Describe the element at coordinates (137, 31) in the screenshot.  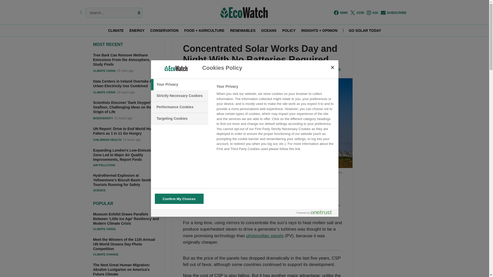
I see `ENERGY` at that location.